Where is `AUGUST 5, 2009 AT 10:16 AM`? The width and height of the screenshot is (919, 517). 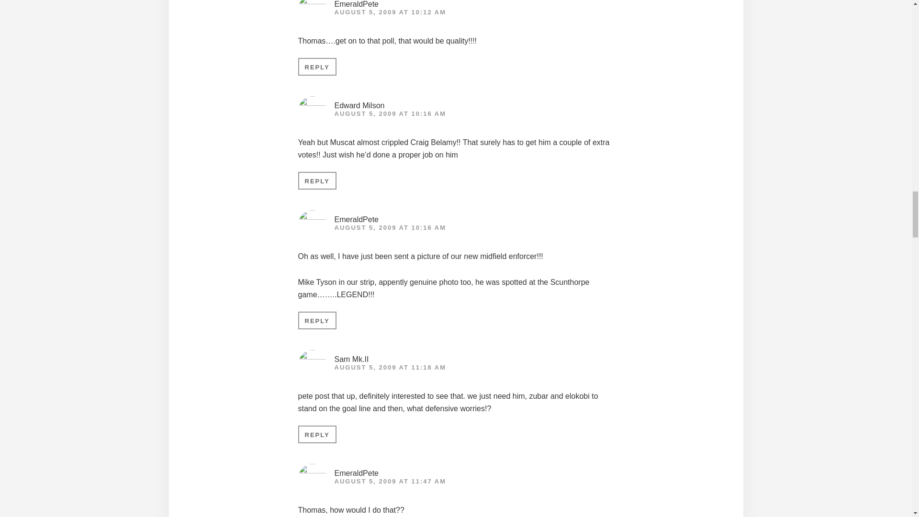 AUGUST 5, 2009 AT 10:16 AM is located at coordinates (390, 227).